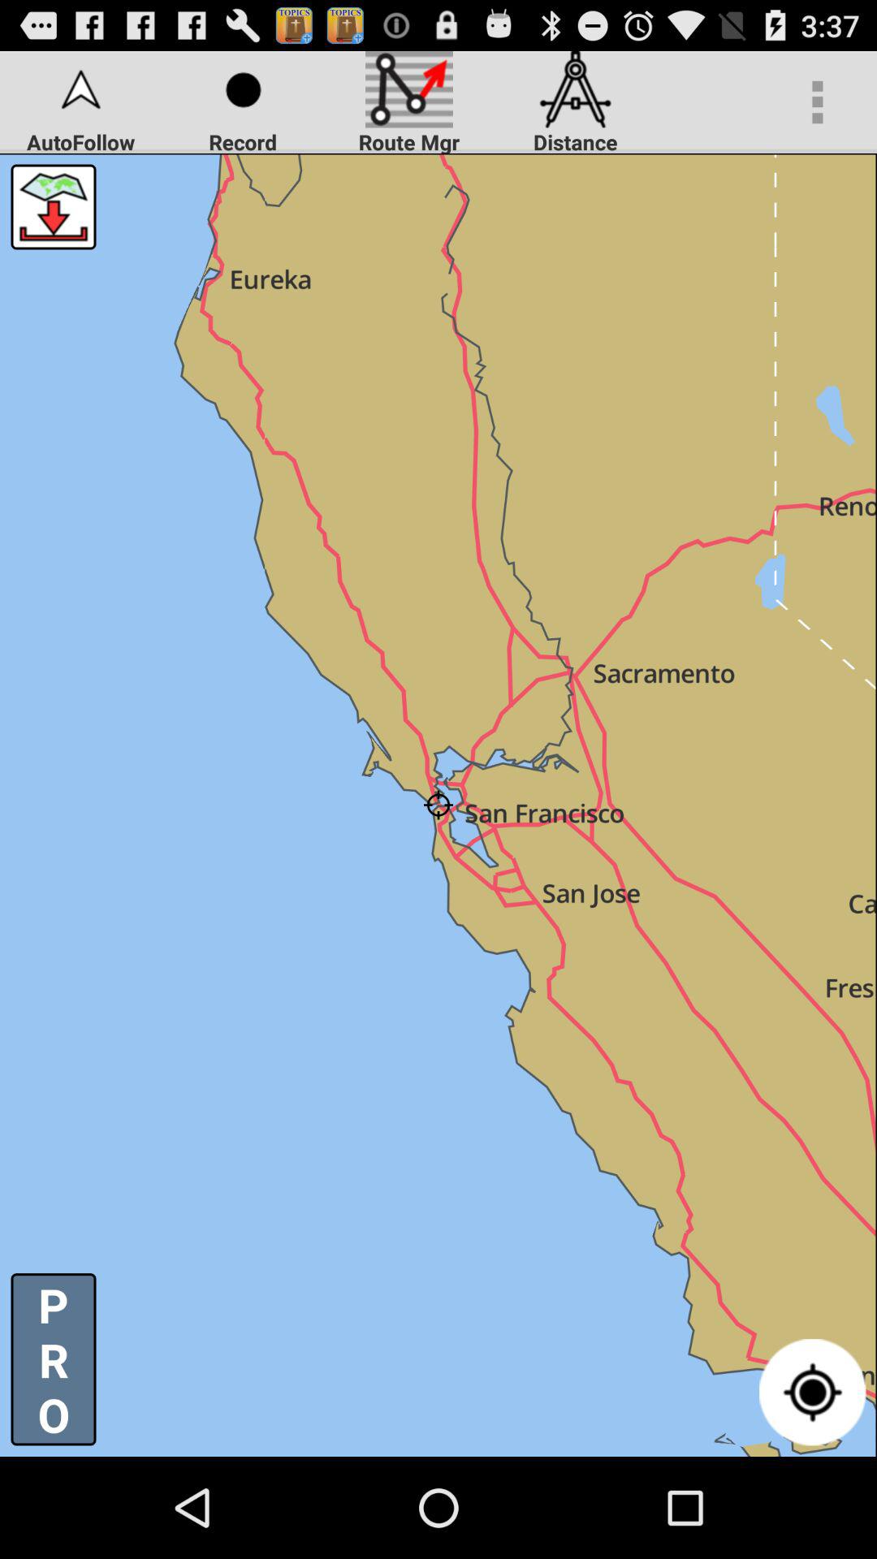 This screenshot has width=877, height=1559. I want to click on turn off button next to p
r
o button, so click(812, 1392).